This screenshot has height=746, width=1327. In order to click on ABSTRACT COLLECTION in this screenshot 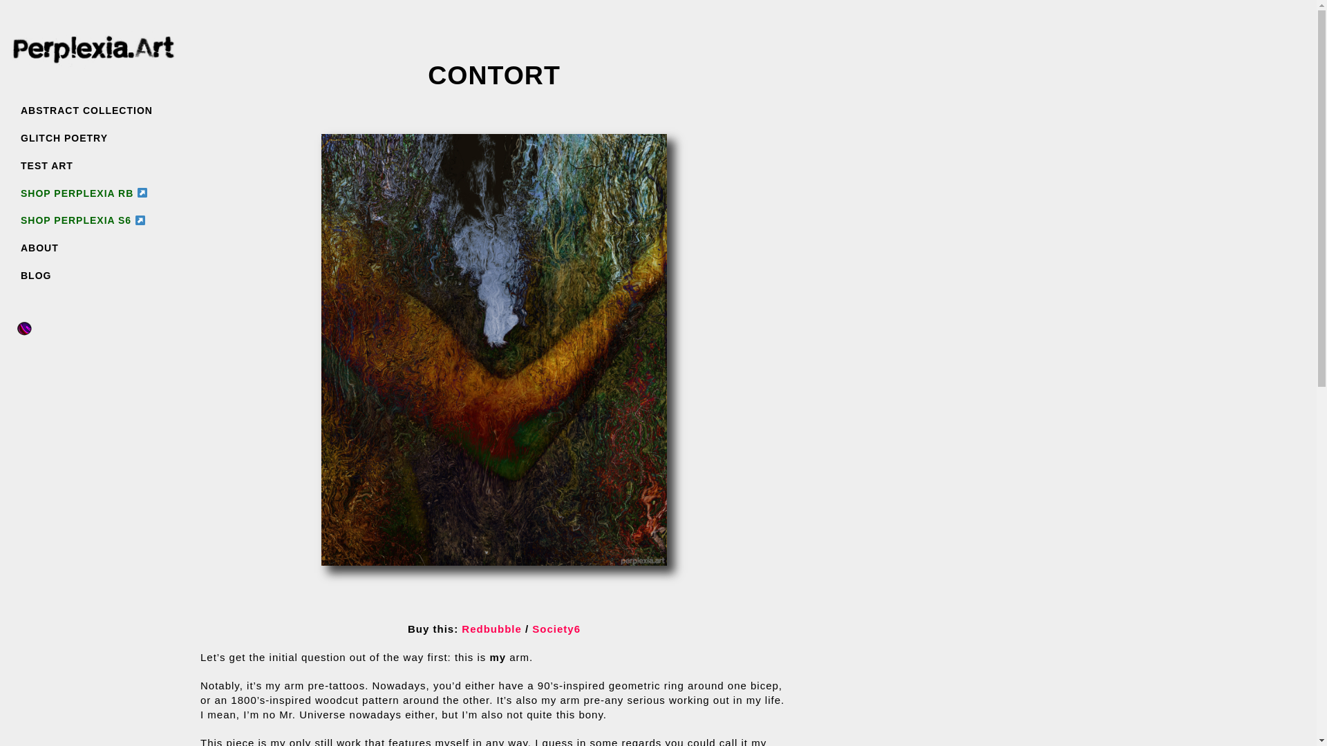, I will do `click(93, 111)`.